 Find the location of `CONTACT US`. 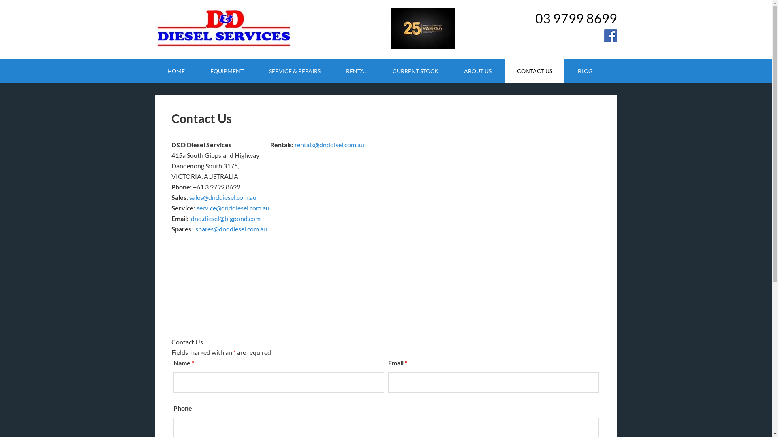

CONTACT US is located at coordinates (535, 71).